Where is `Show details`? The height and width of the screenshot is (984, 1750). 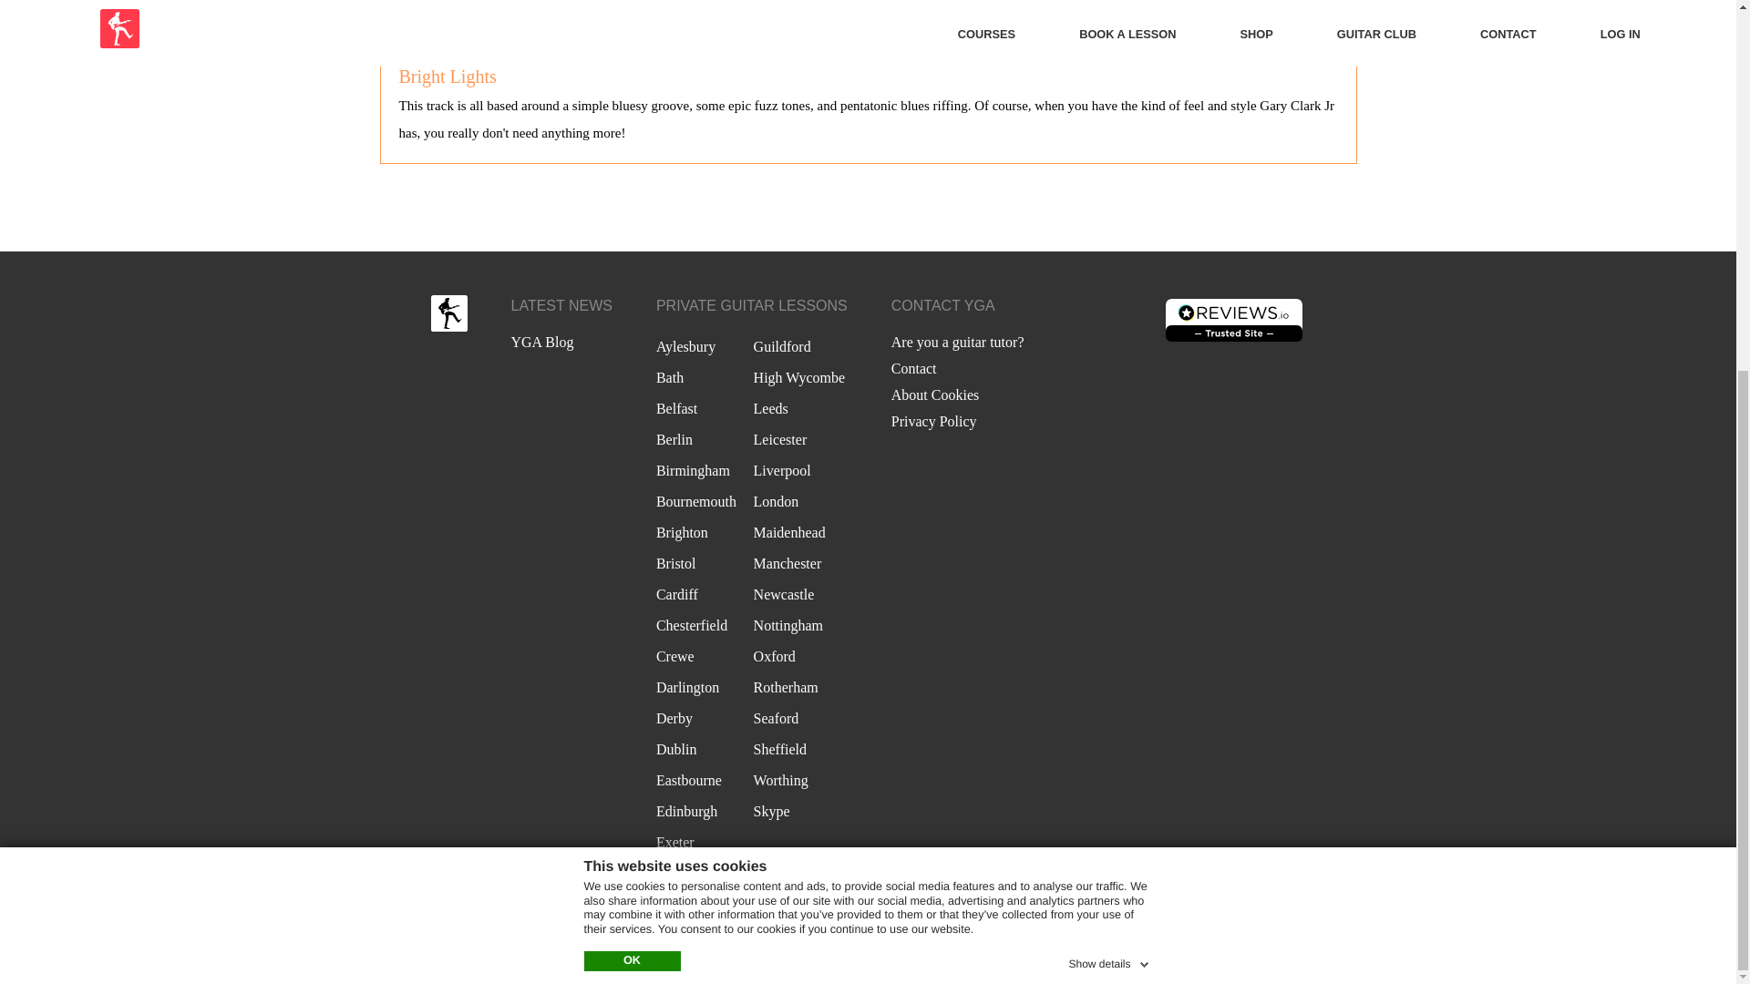 Show details is located at coordinates (1109, 375).